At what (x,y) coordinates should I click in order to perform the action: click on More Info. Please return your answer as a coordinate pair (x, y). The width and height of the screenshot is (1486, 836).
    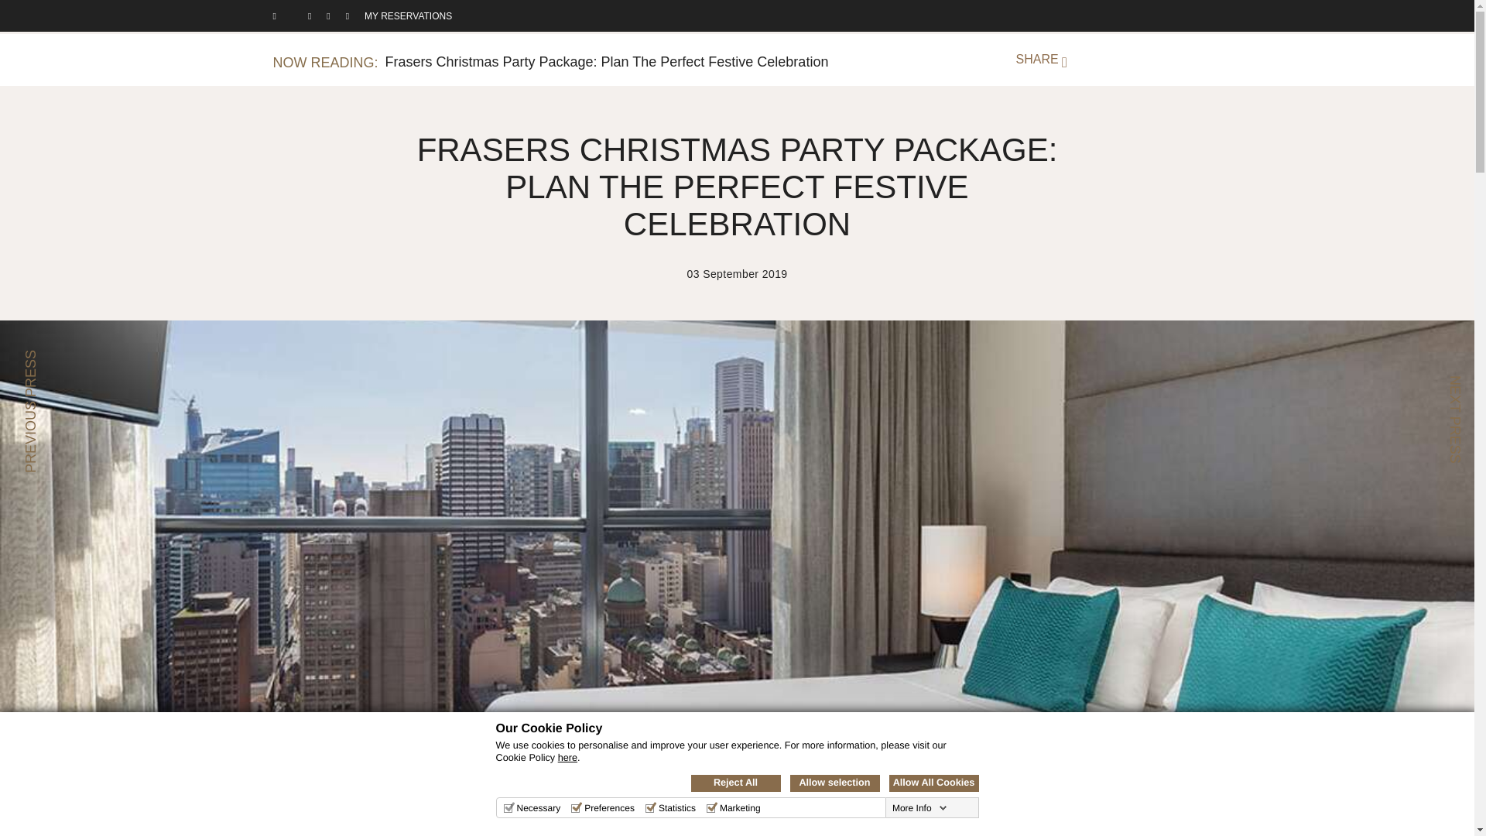
    Looking at the image, I should click on (919, 807).